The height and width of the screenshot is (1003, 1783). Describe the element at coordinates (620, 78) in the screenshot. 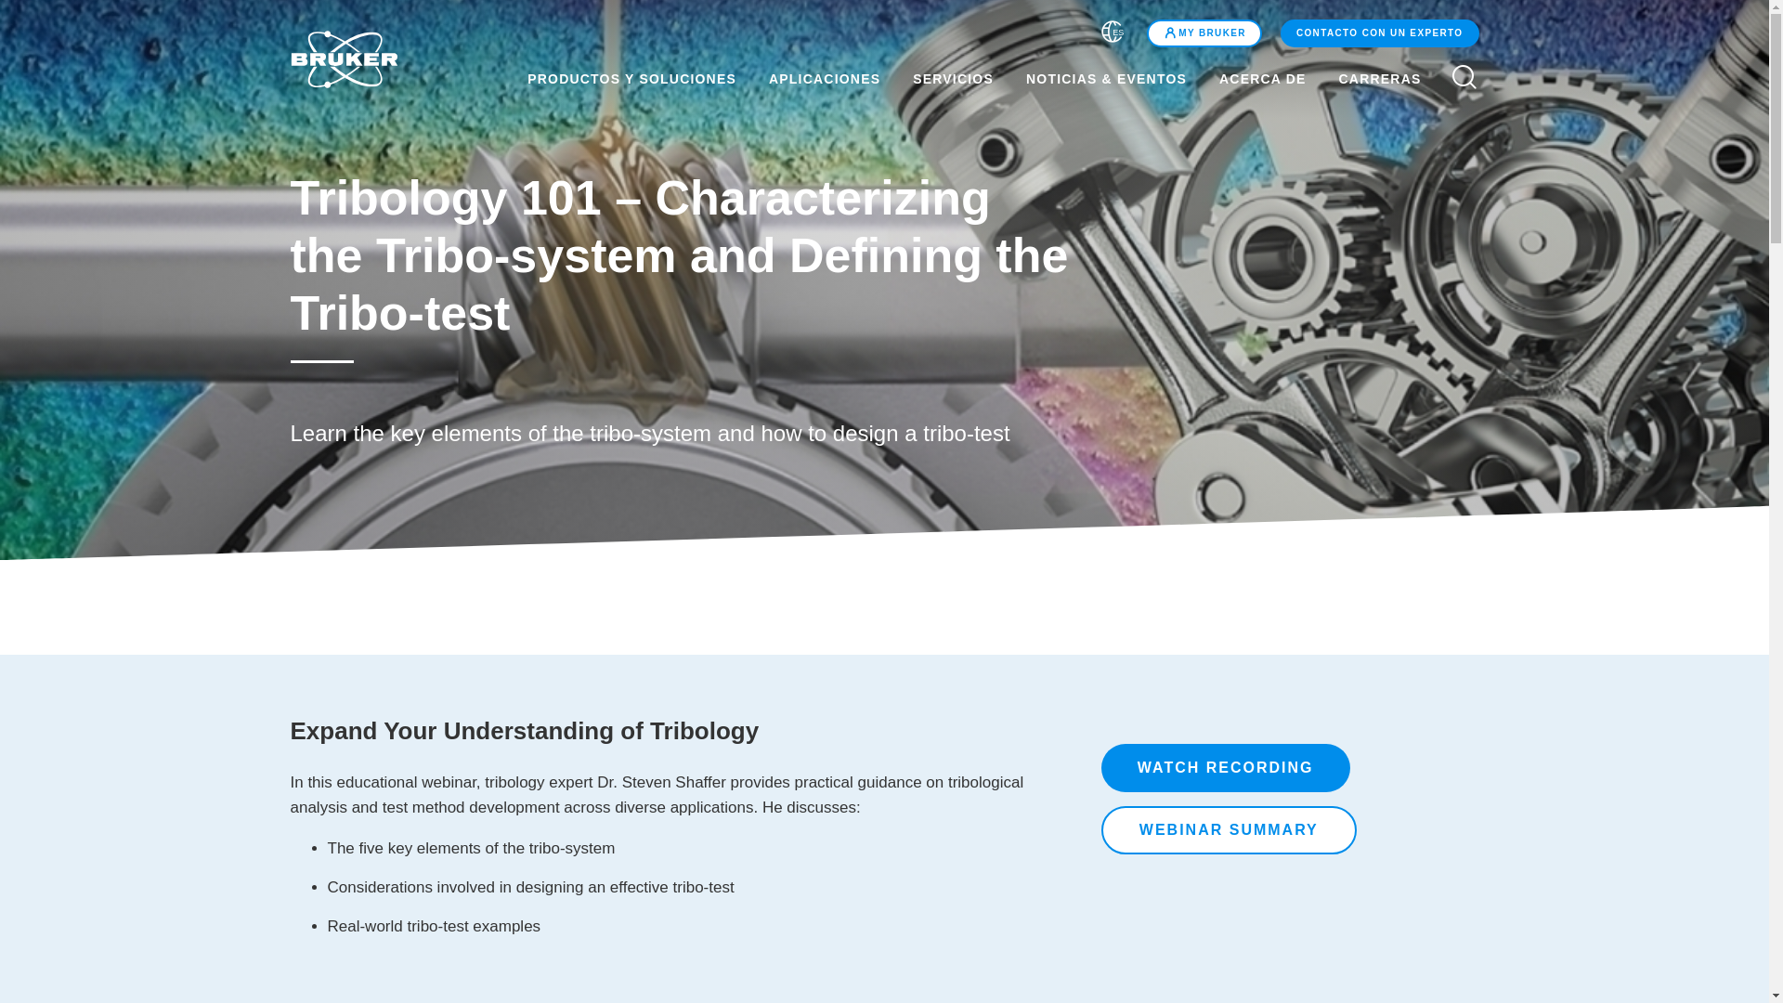

I see `PRODUCTOS Y SOLUCIONES` at that location.